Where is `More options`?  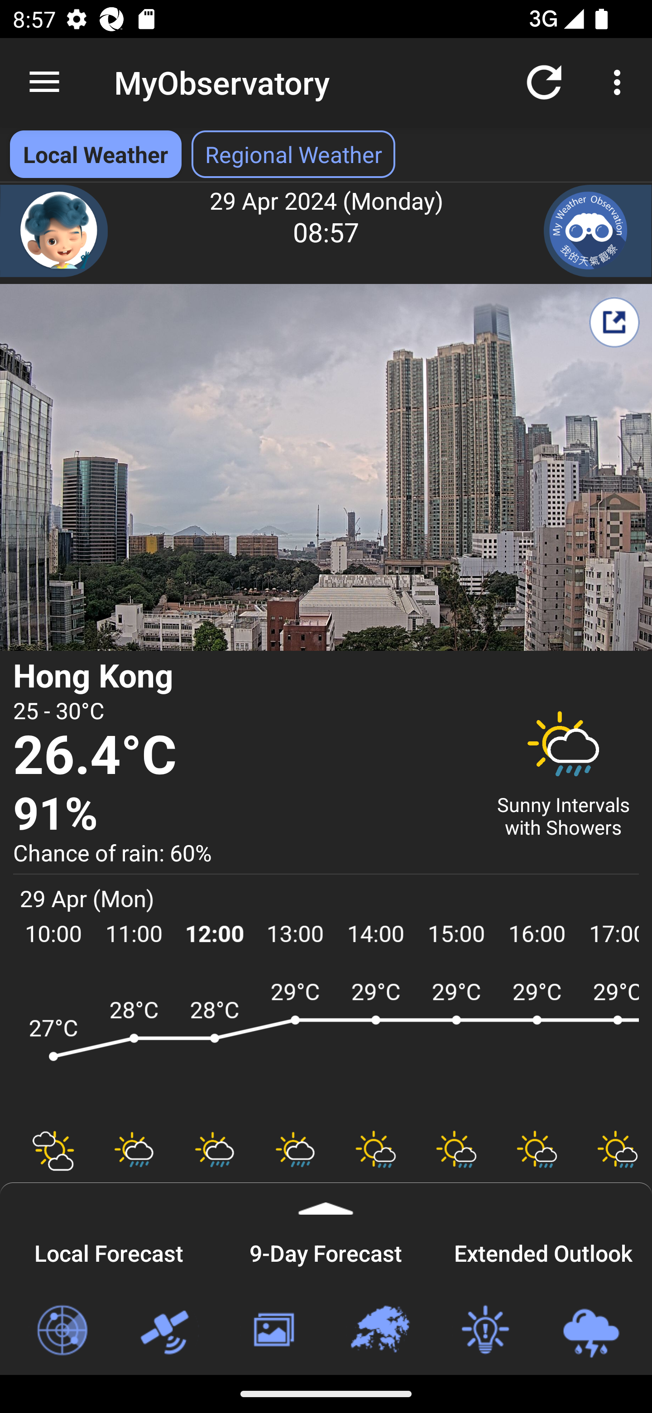
More options is located at coordinates (620, 82).